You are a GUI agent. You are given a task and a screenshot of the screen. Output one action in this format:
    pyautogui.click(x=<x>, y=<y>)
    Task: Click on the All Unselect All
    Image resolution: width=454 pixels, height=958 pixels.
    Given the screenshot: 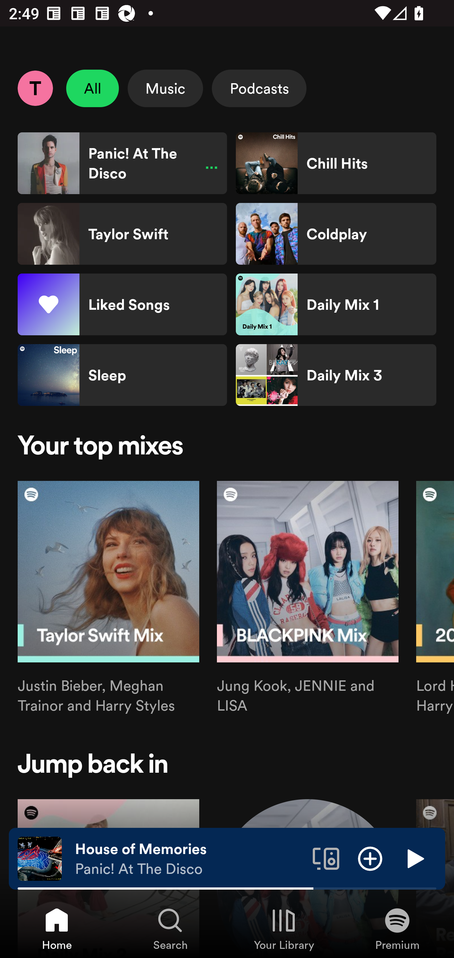 What is the action you would take?
    pyautogui.click(x=93, y=88)
    